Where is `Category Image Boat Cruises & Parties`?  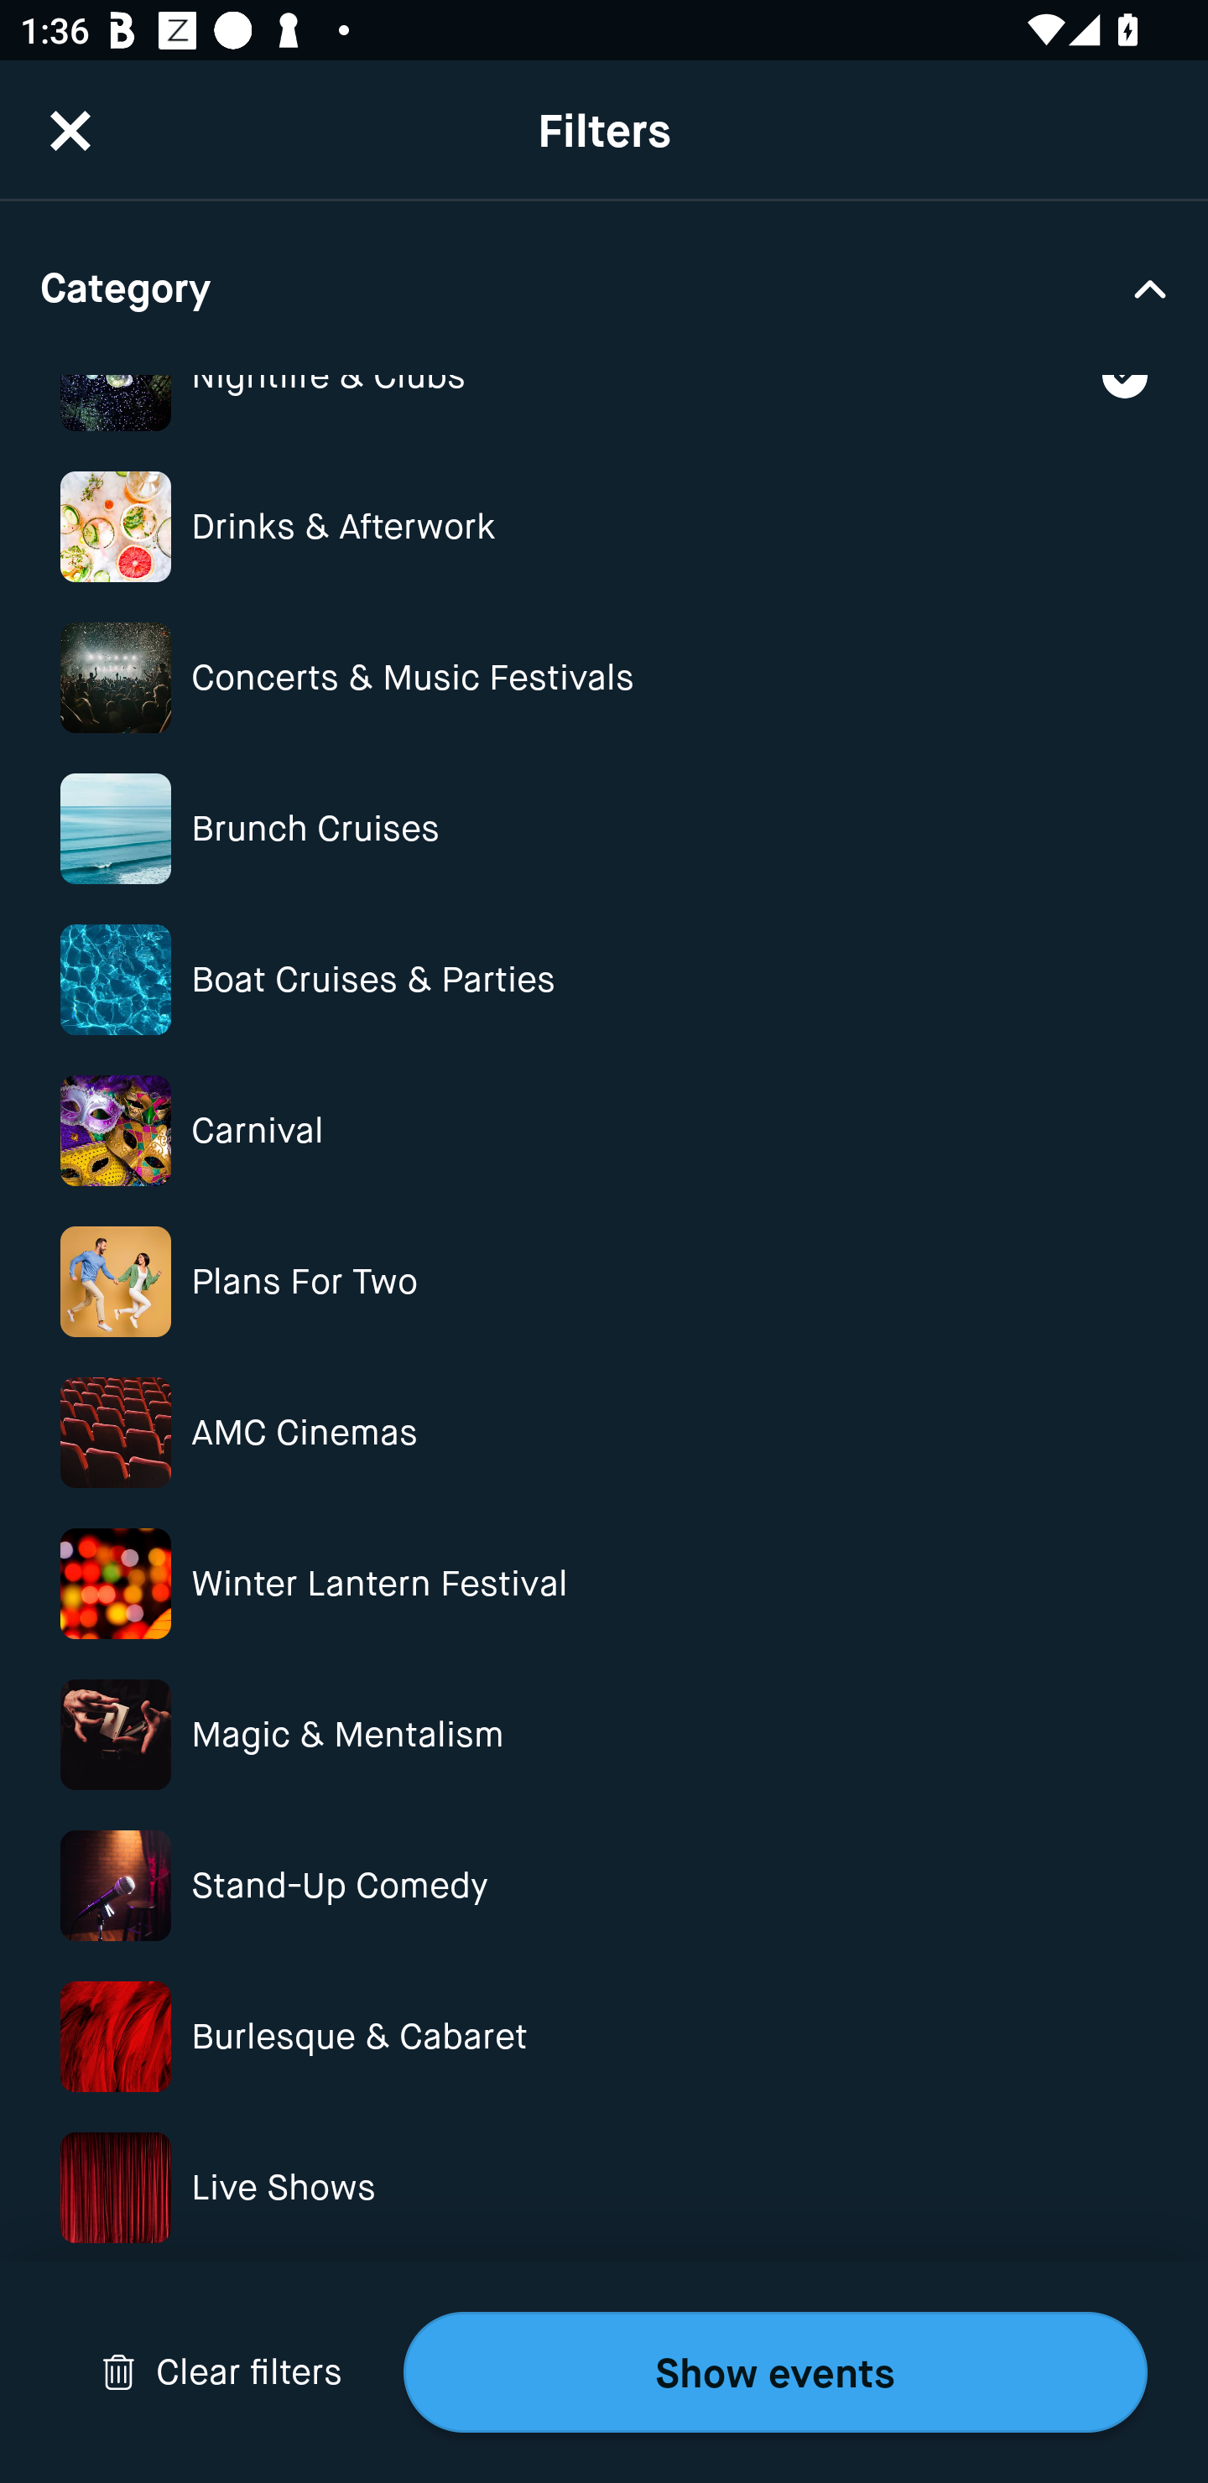
Category Image Boat Cruises & Parties is located at coordinates (604, 980).